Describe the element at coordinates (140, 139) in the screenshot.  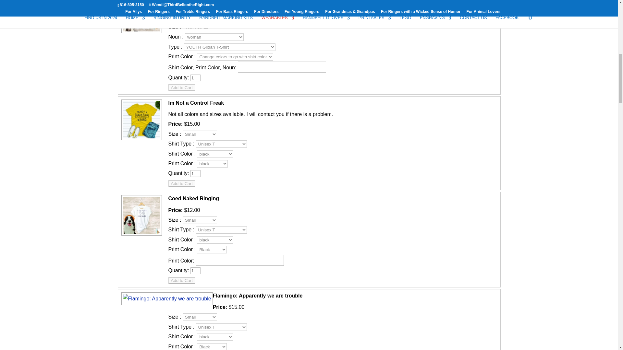
I see `Im Not a Control Freak` at that location.